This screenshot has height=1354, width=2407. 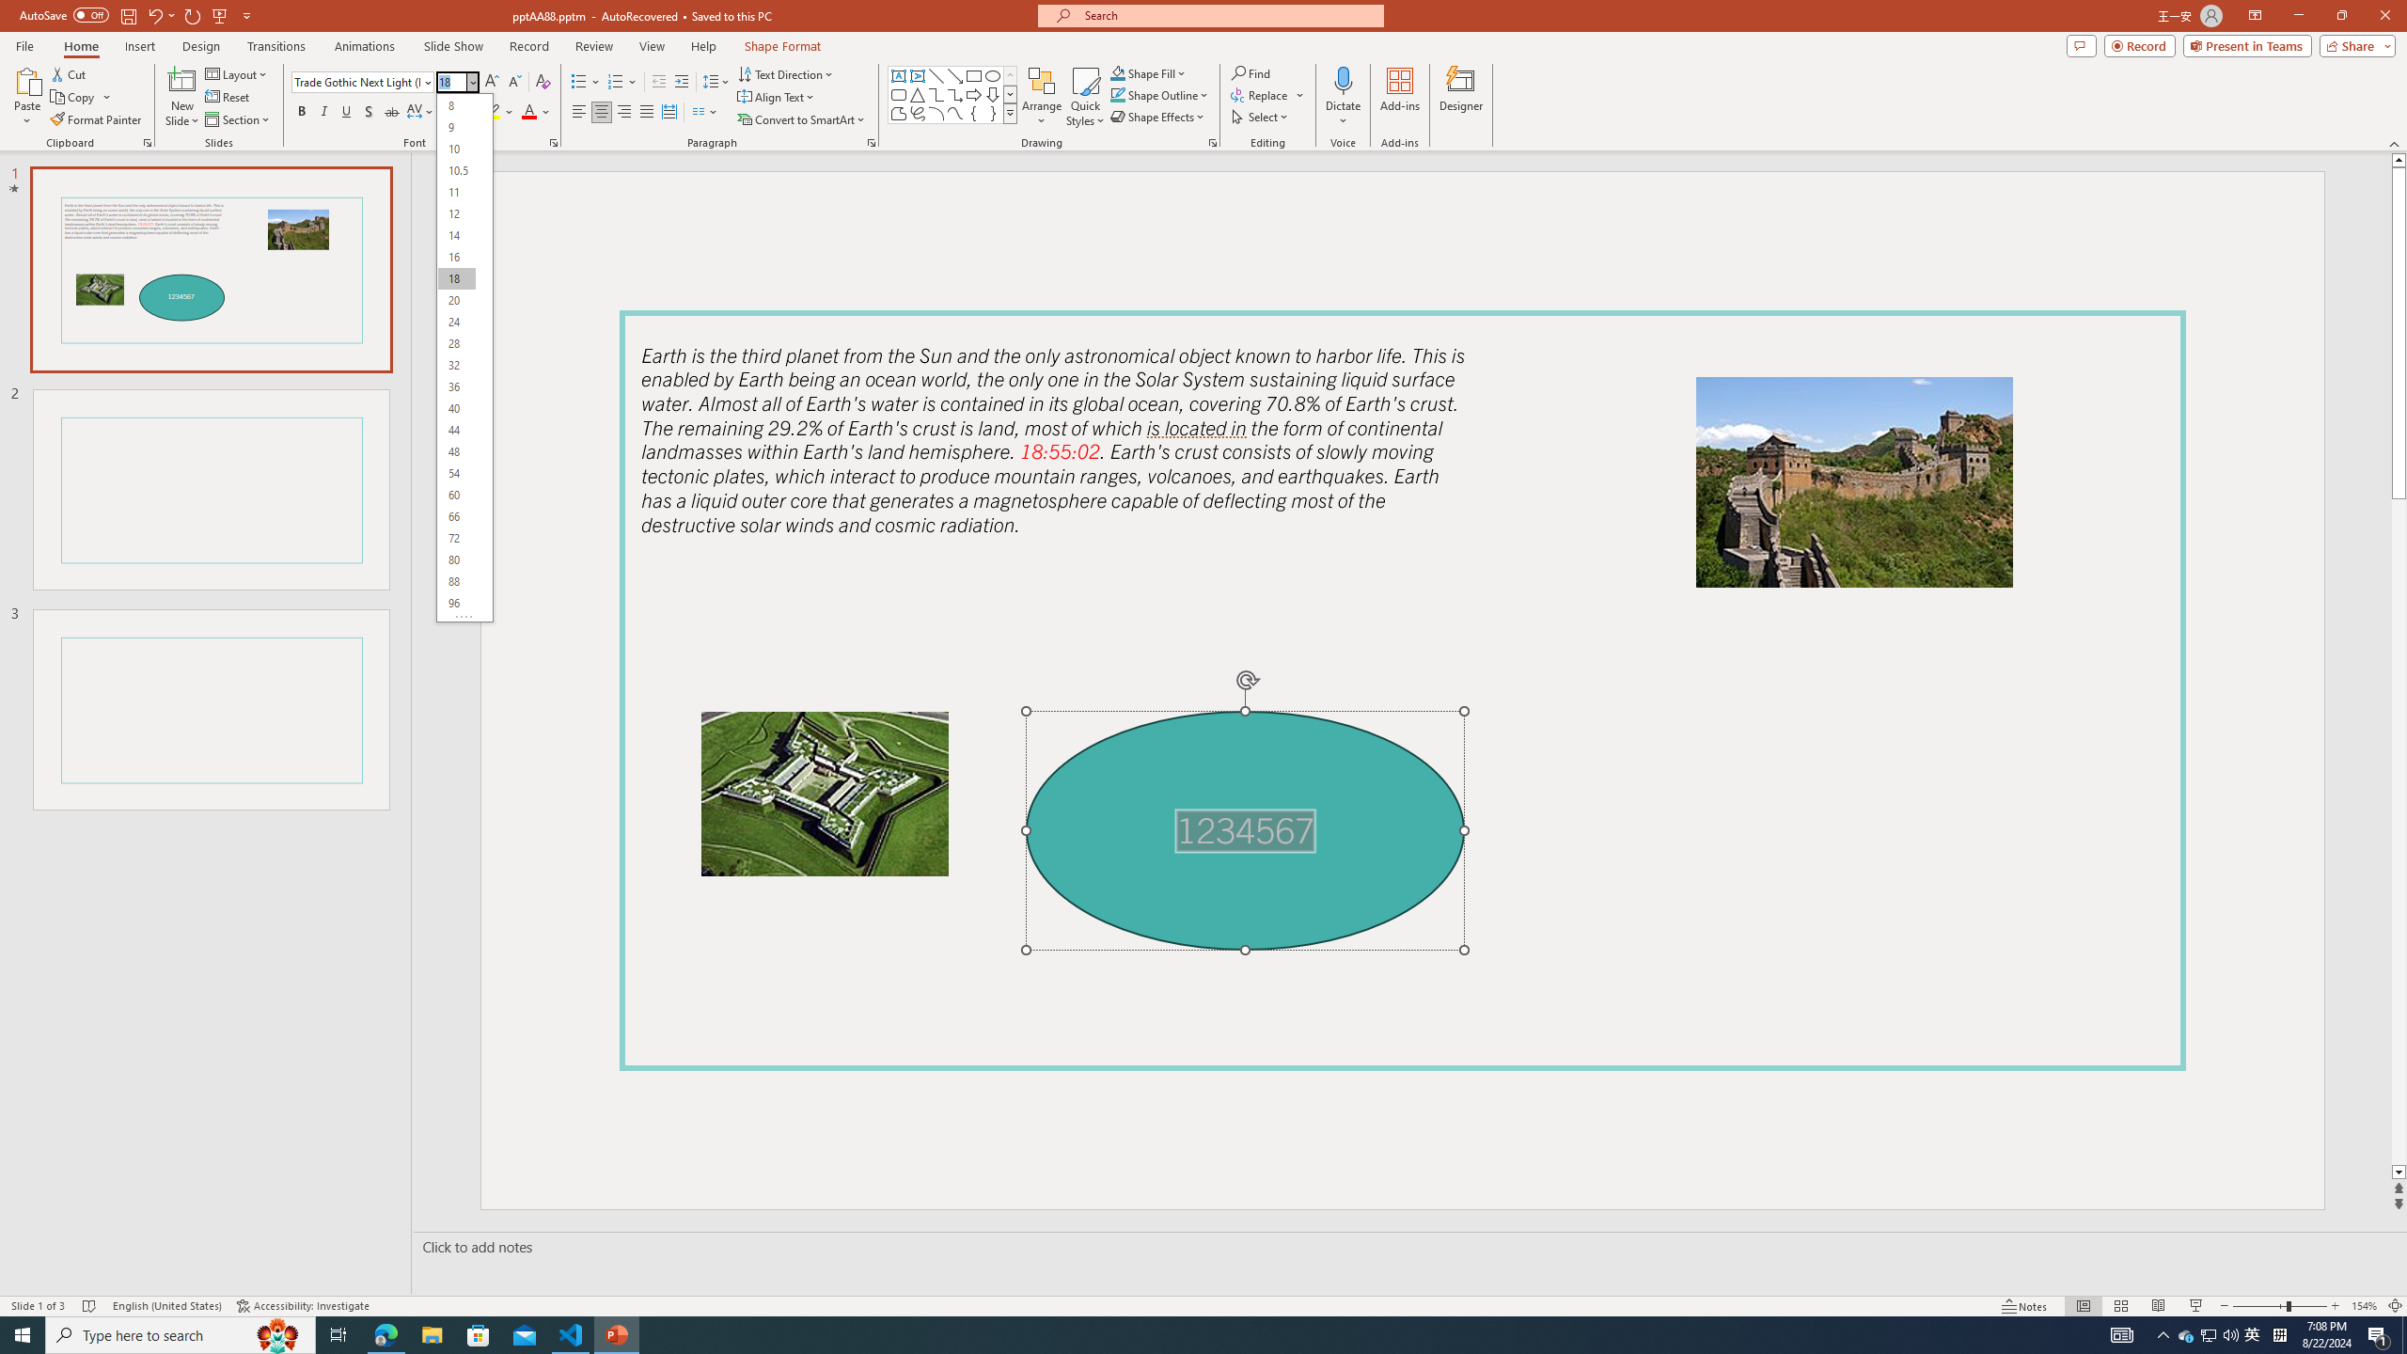 What do you see at coordinates (457, 301) in the screenshot?
I see `20` at bounding box center [457, 301].